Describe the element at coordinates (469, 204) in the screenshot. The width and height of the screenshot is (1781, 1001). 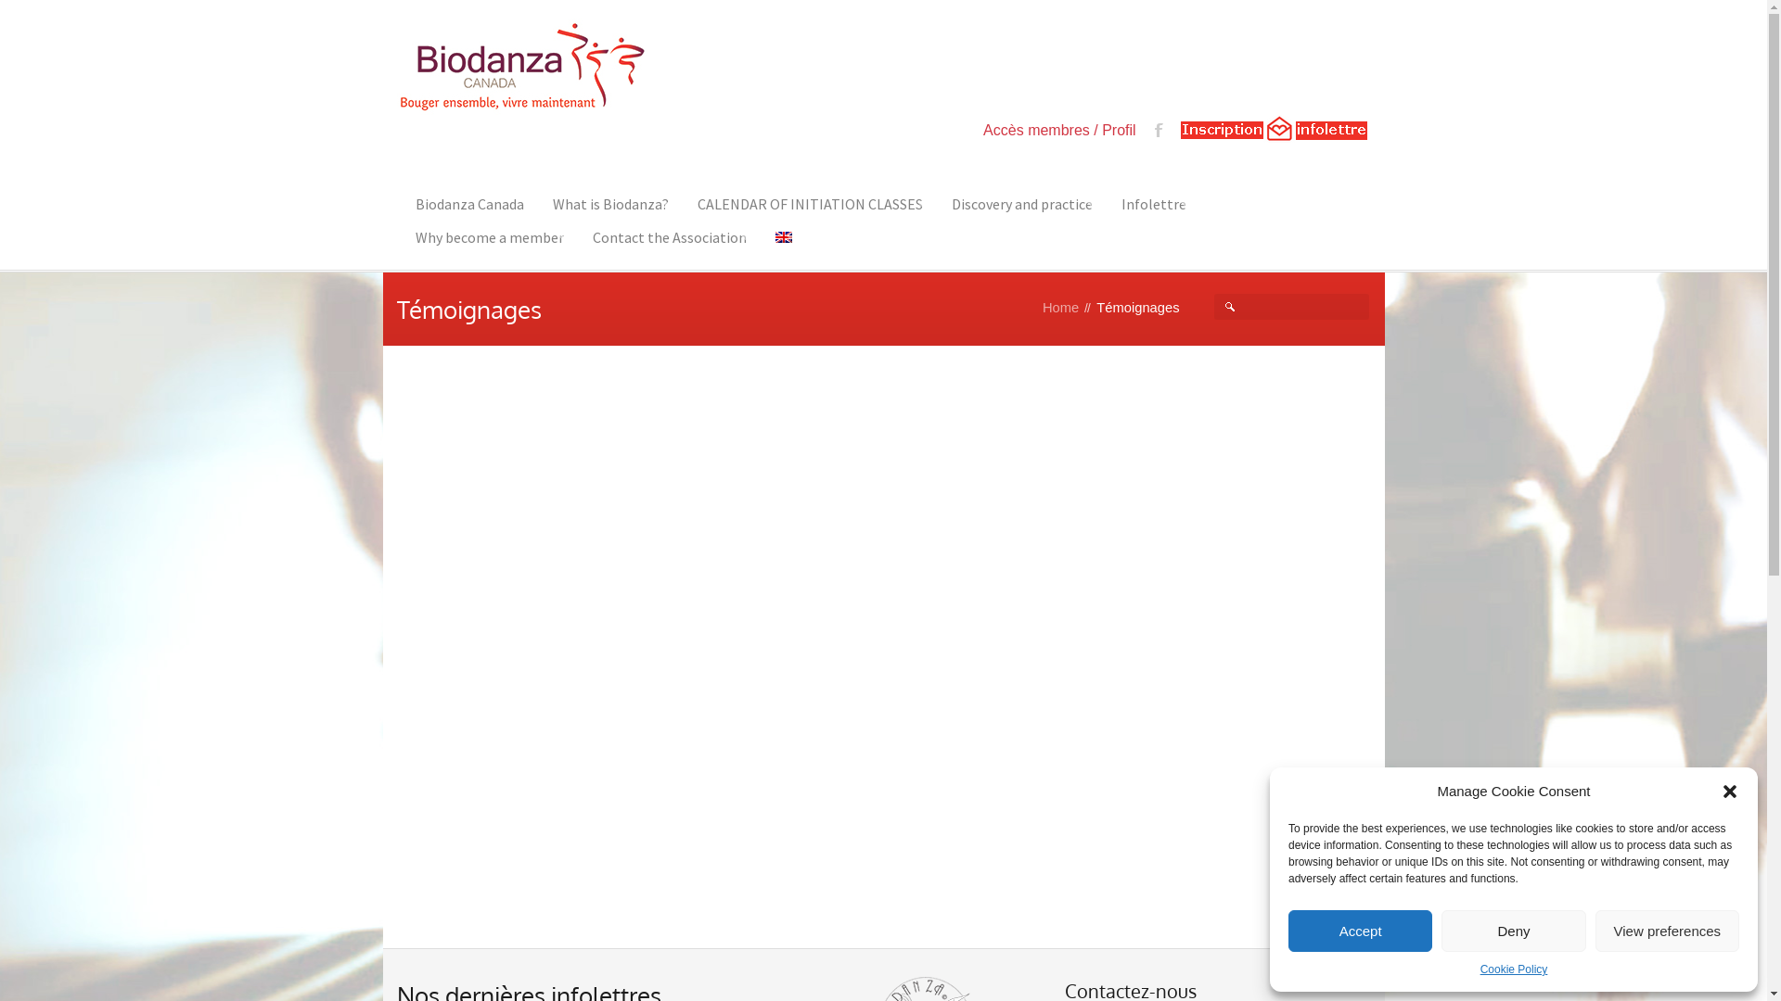
I see `Biodanza Canada` at that location.